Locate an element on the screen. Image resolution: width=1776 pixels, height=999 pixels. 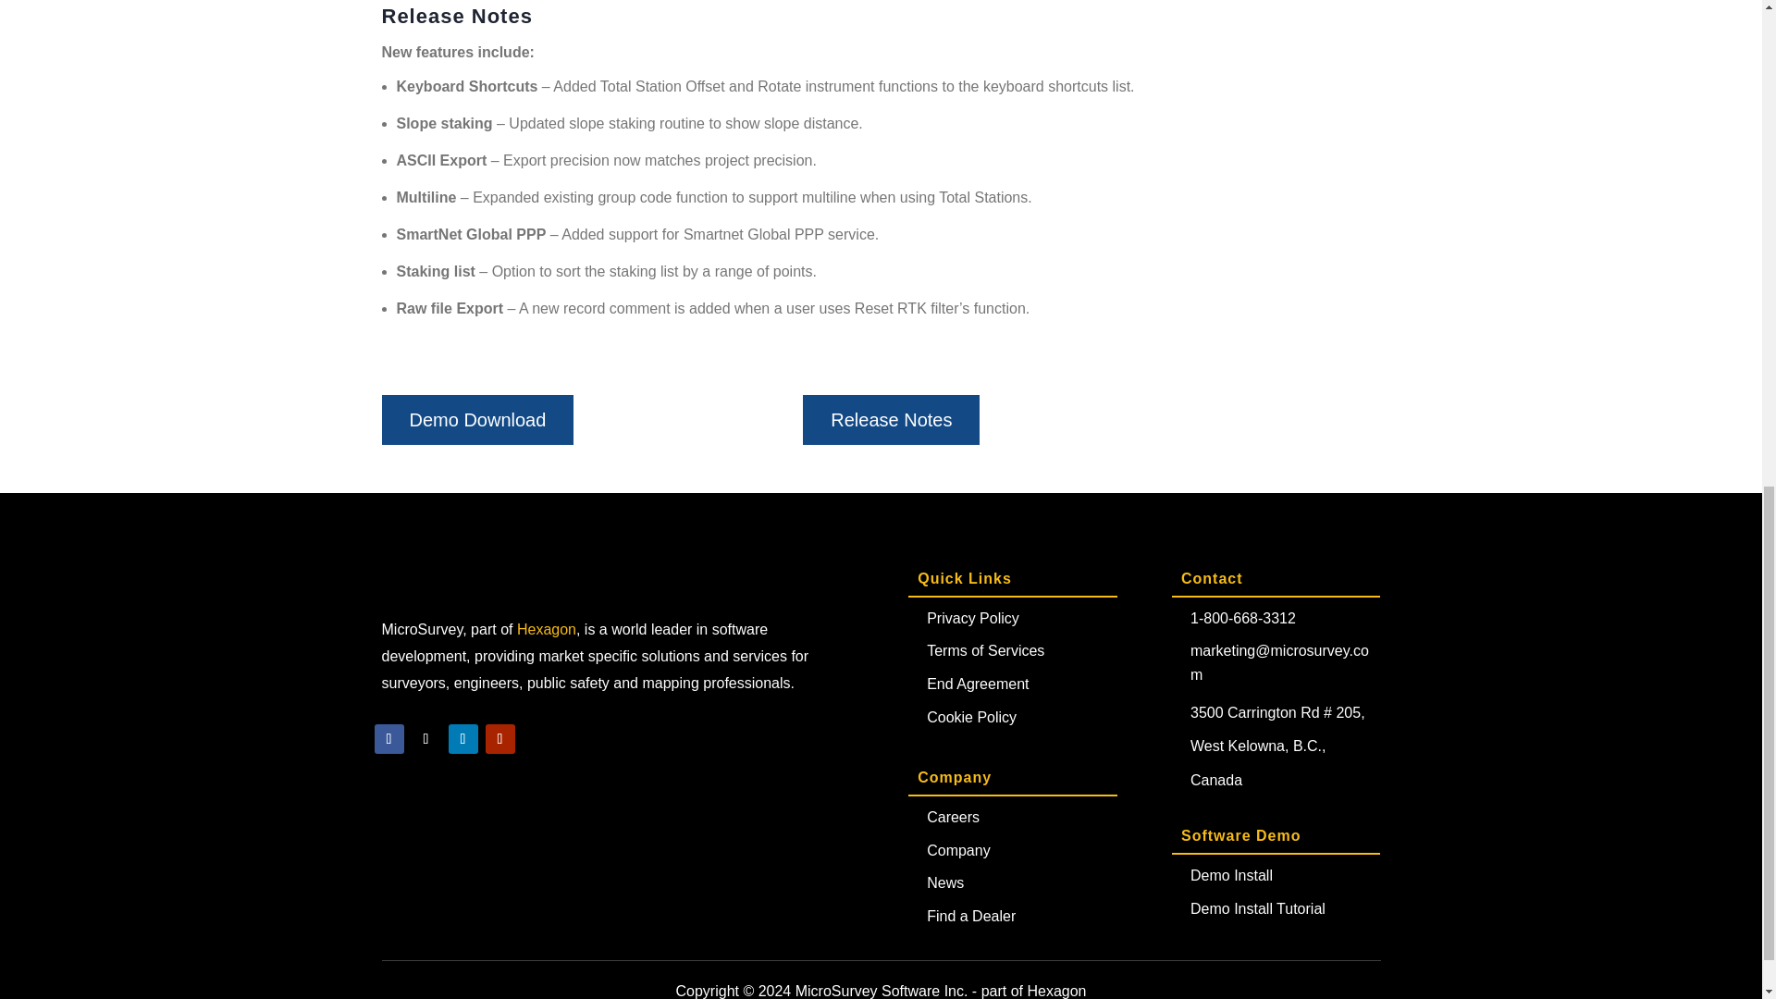
Hexagon is located at coordinates (546, 629).